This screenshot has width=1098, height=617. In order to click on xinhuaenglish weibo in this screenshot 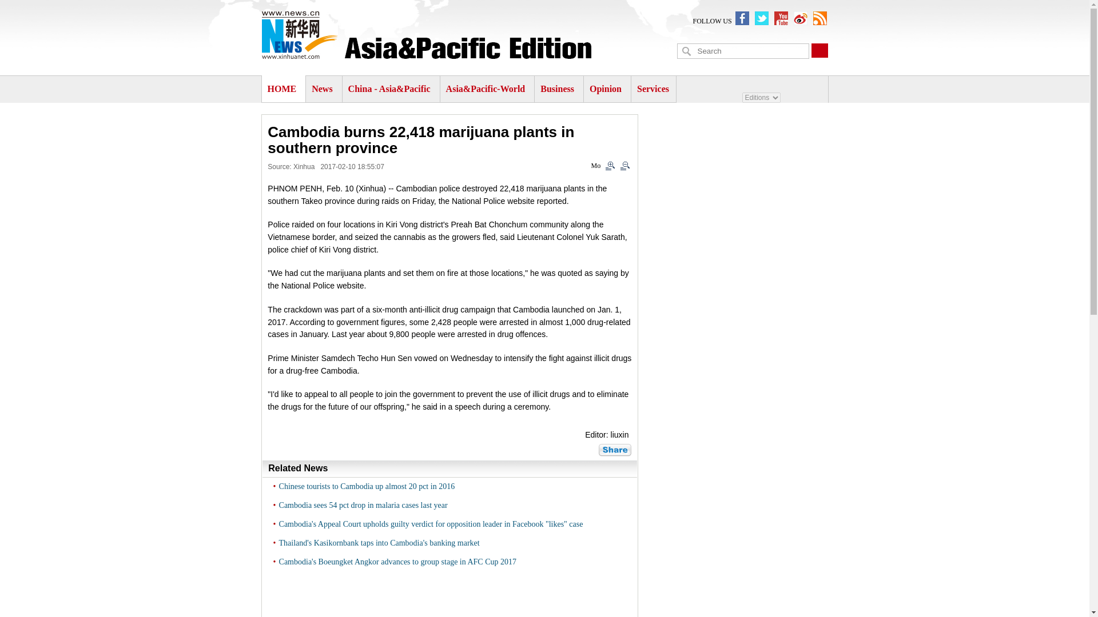, I will do `click(801, 18)`.